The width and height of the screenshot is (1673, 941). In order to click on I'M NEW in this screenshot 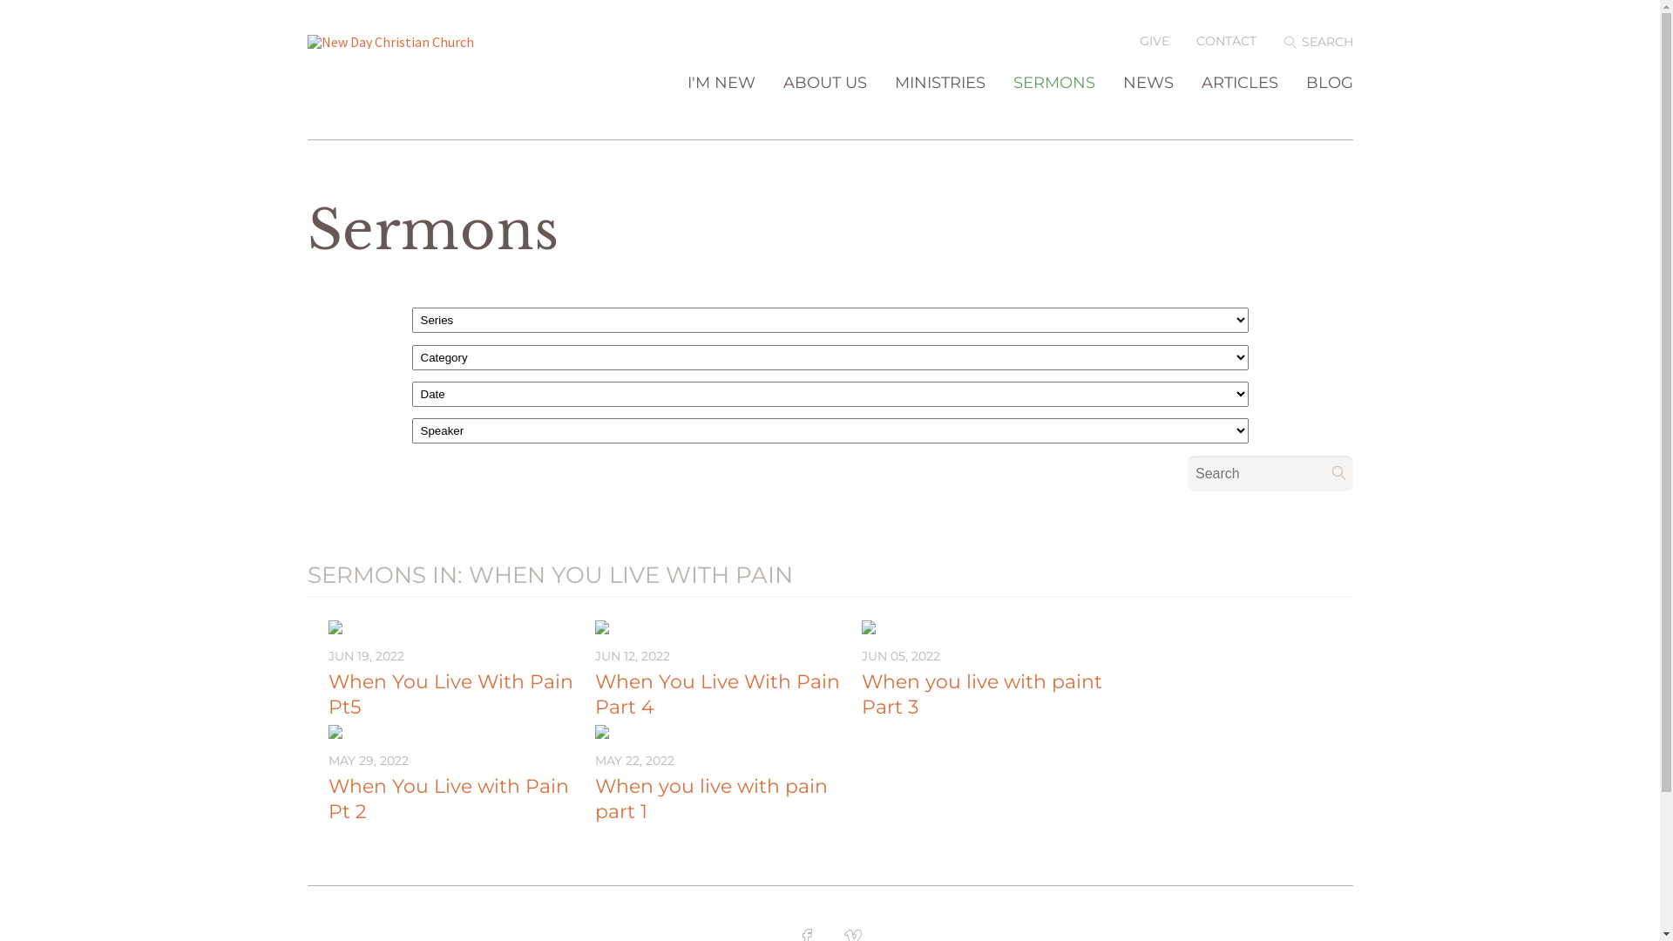, I will do `click(721, 107)`.